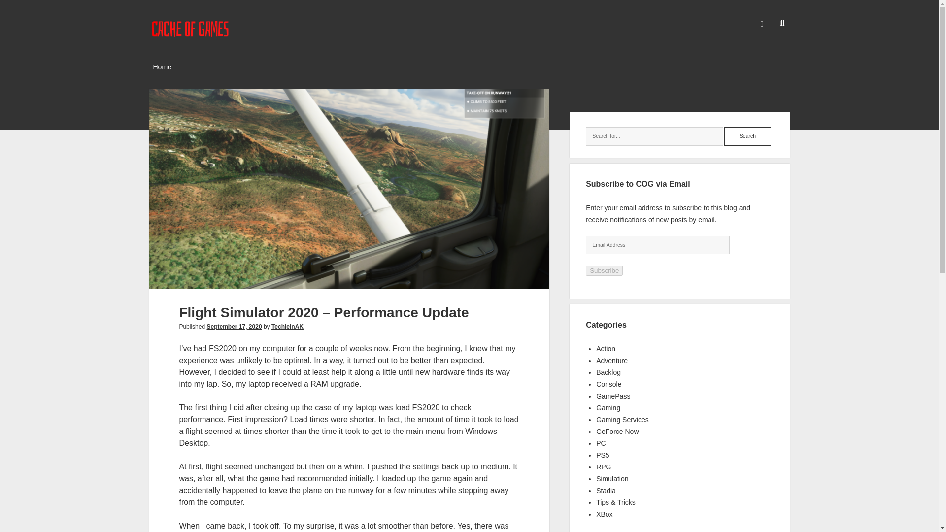 The height and width of the screenshot is (532, 946). I want to click on Stadia, so click(606, 491).